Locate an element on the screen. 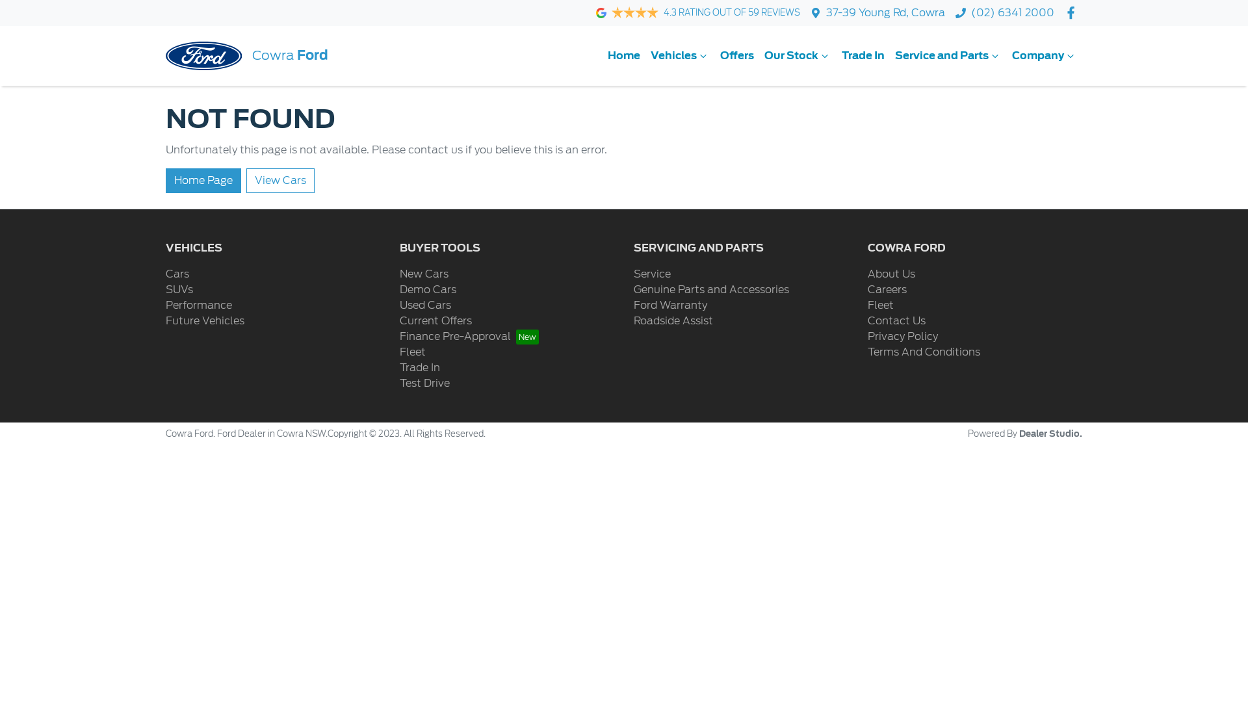 Image resolution: width=1248 pixels, height=702 pixels. 37-39 Young Rd, Cowra is located at coordinates (885, 13).